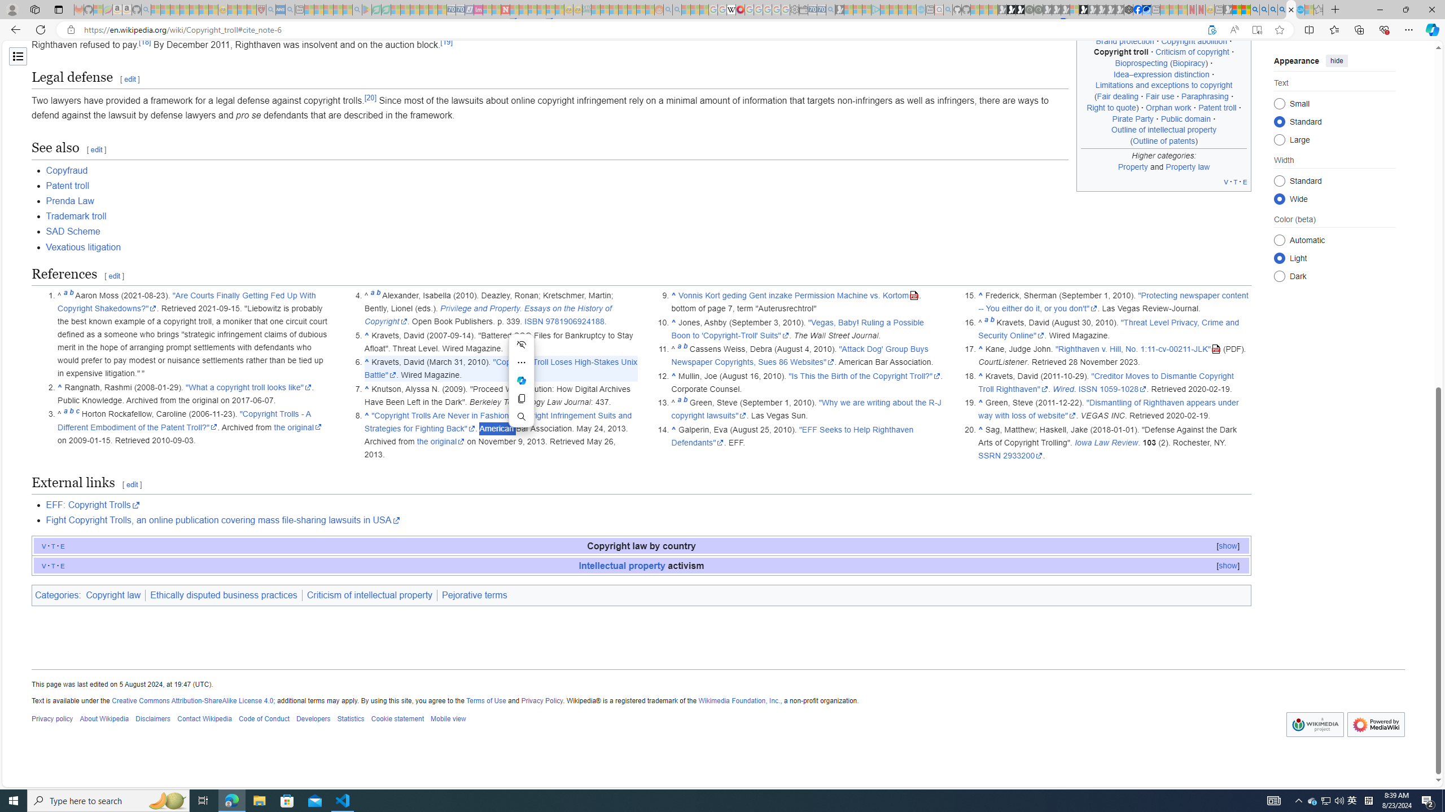 This screenshot has width=1445, height=812. What do you see at coordinates (1279, 180) in the screenshot?
I see `Standard` at bounding box center [1279, 180].